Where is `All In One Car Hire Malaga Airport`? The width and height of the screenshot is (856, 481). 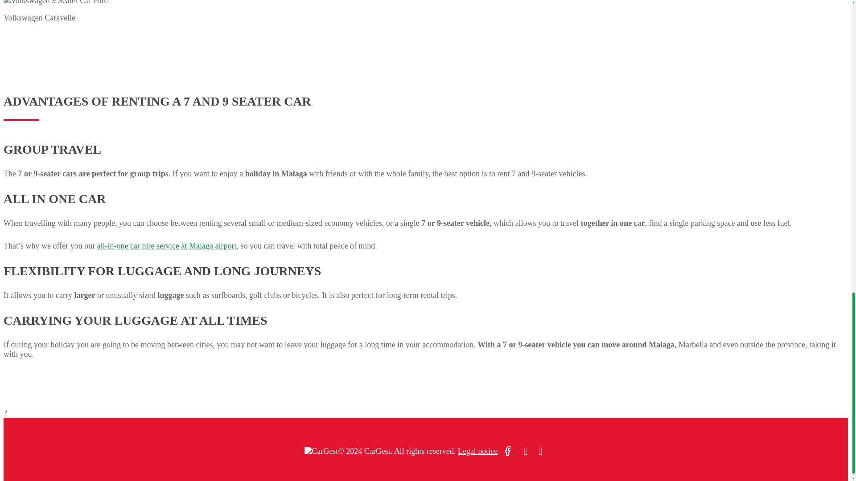 All In One Car Hire Malaga Airport is located at coordinates (167, 246).